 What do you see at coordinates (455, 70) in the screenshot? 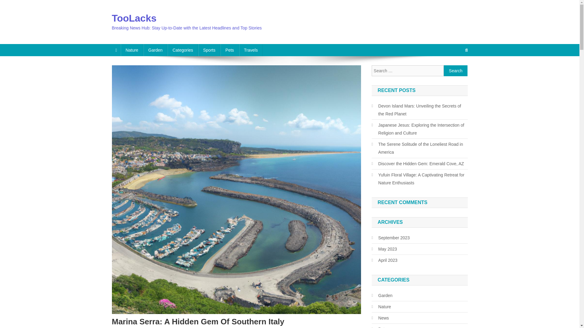
I see `Search` at bounding box center [455, 70].